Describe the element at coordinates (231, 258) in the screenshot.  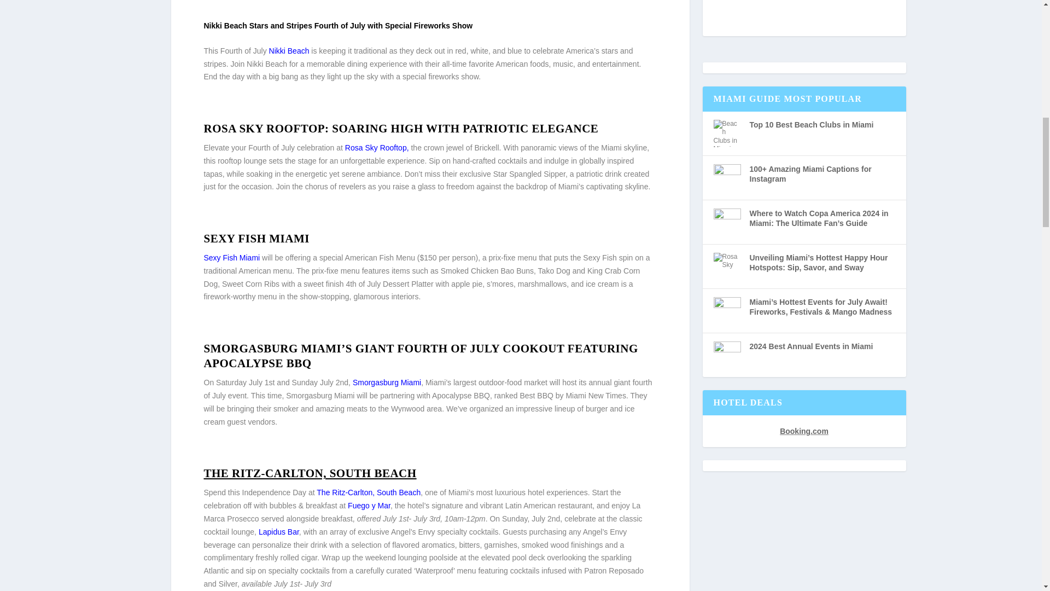
I see `Sexy Fish Miami` at that location.